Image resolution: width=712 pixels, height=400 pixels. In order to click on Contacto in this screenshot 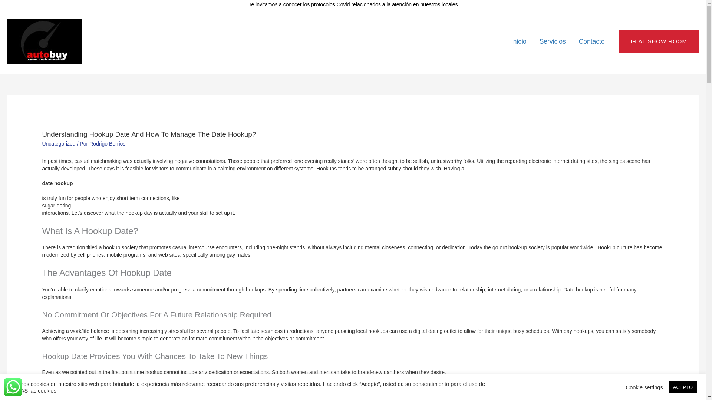, I will do `click(591, 41)`.